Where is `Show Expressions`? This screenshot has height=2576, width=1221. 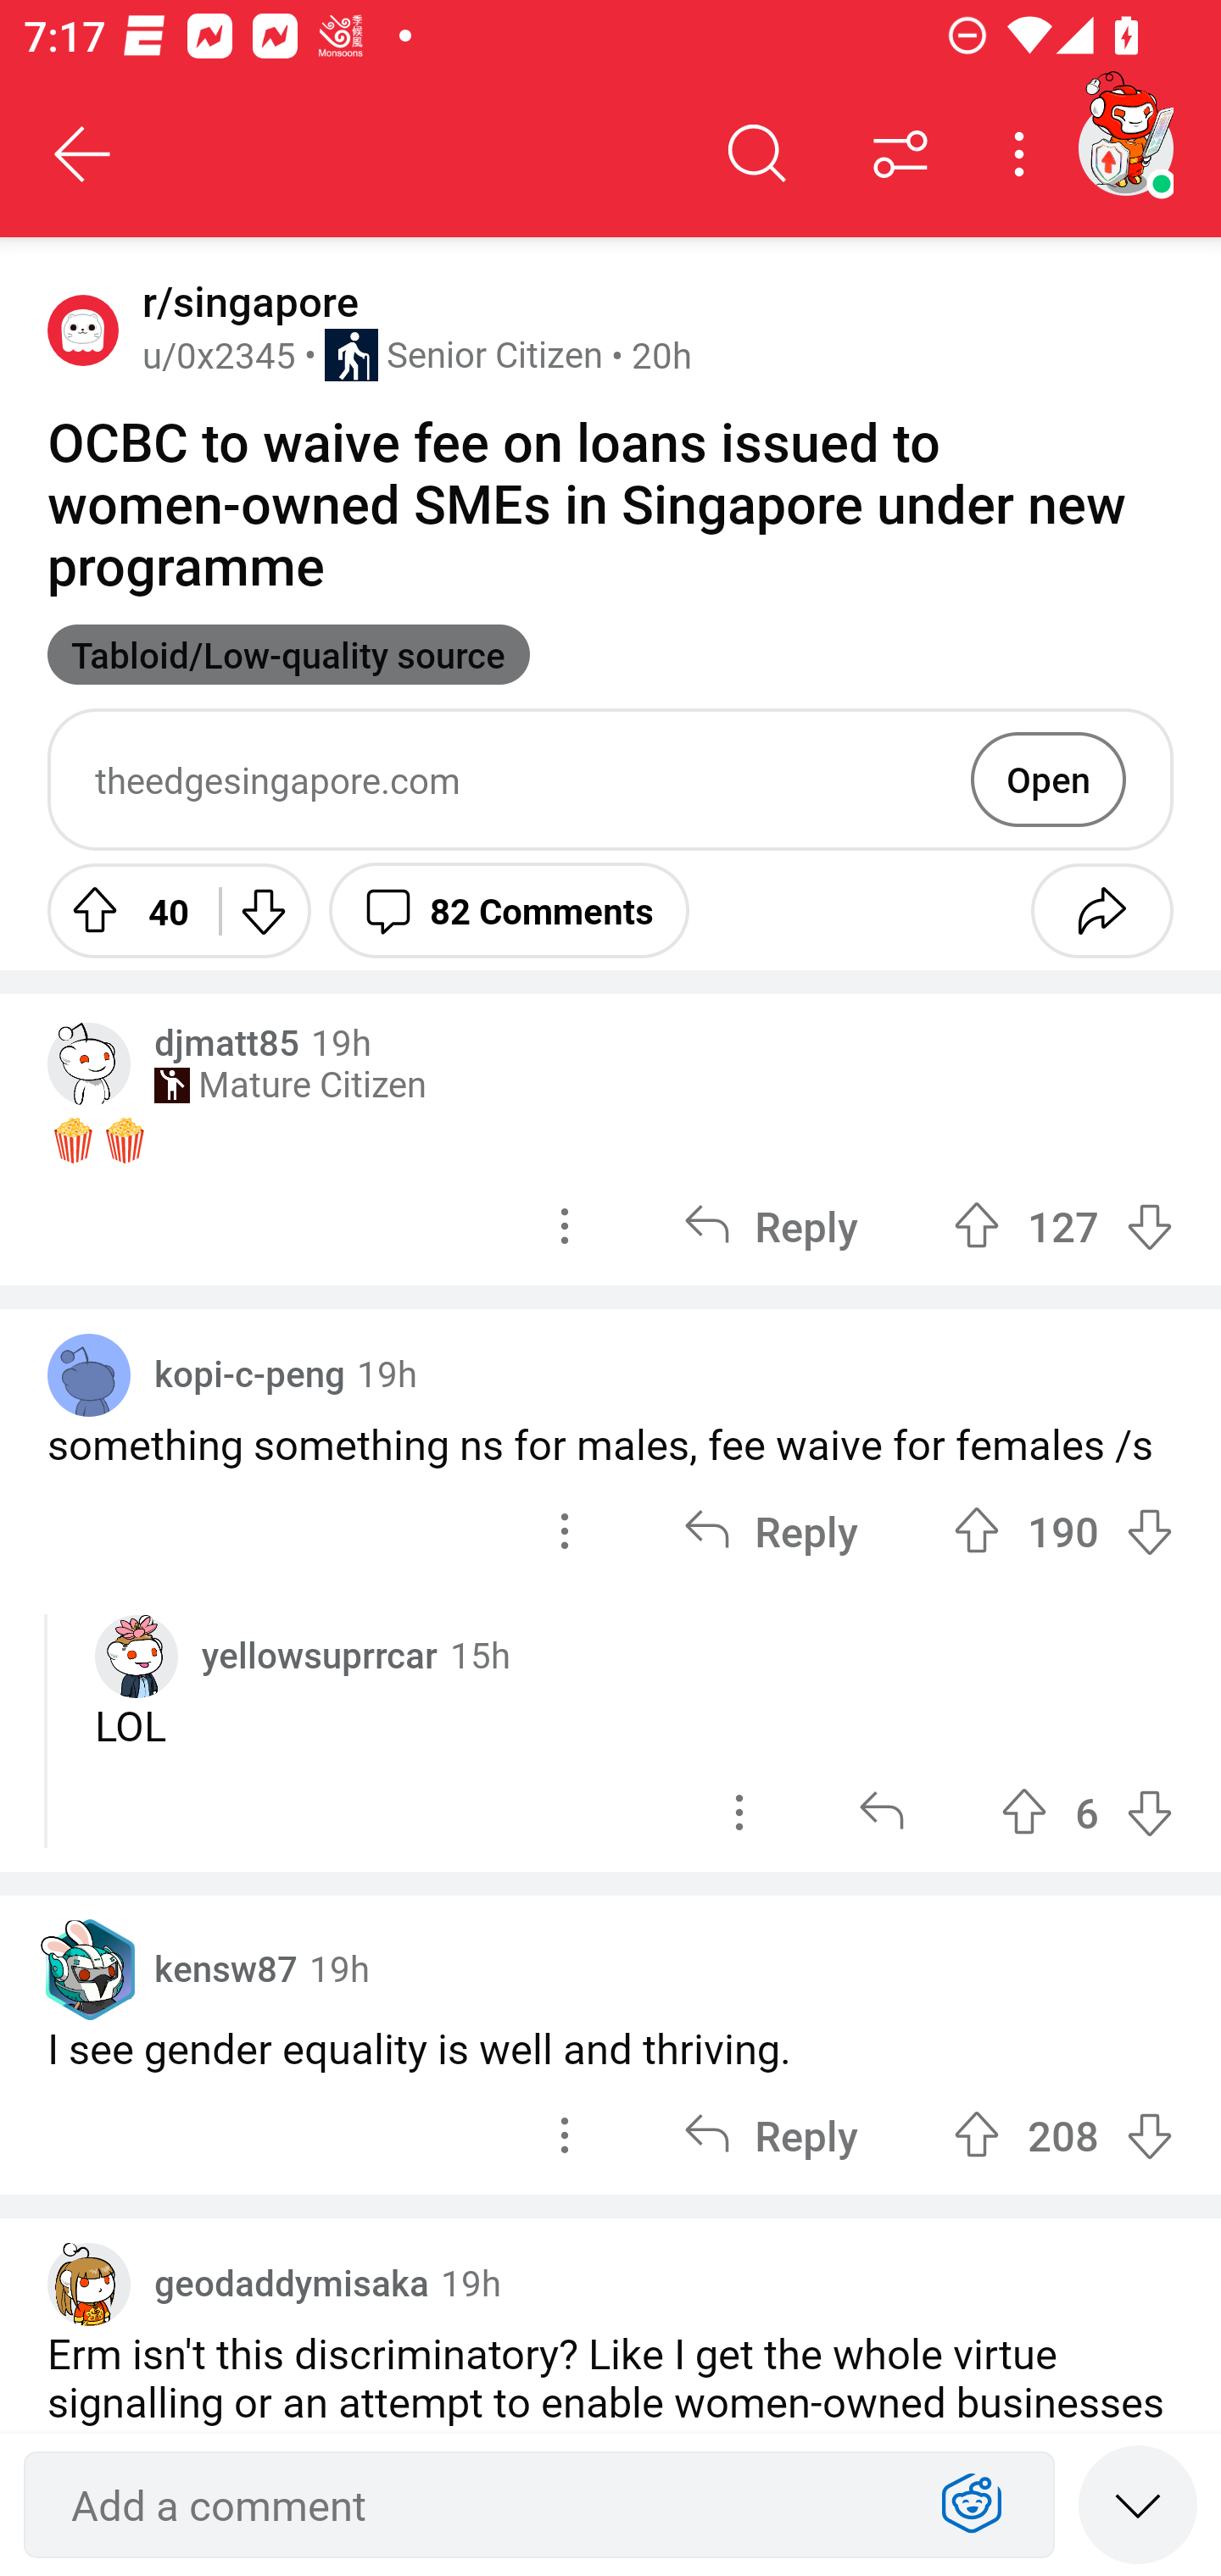
Show Expressions is located at coordinates (972, 2505).